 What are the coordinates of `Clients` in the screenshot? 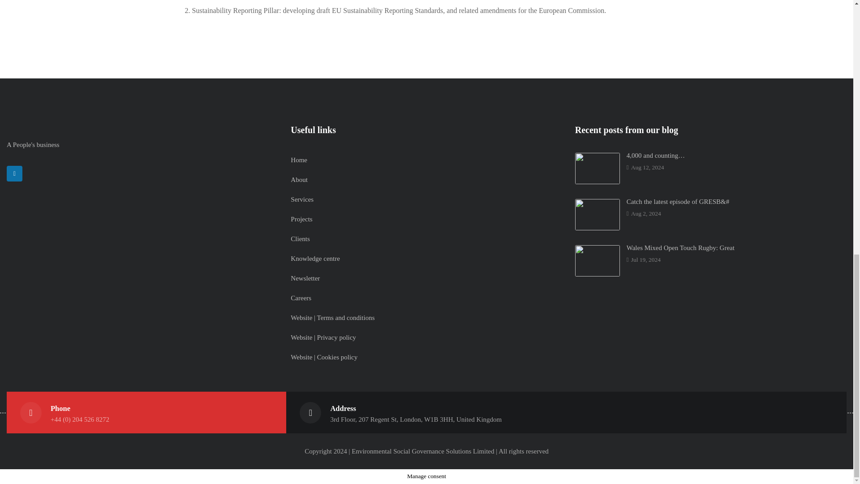 It's located at (300, 238).